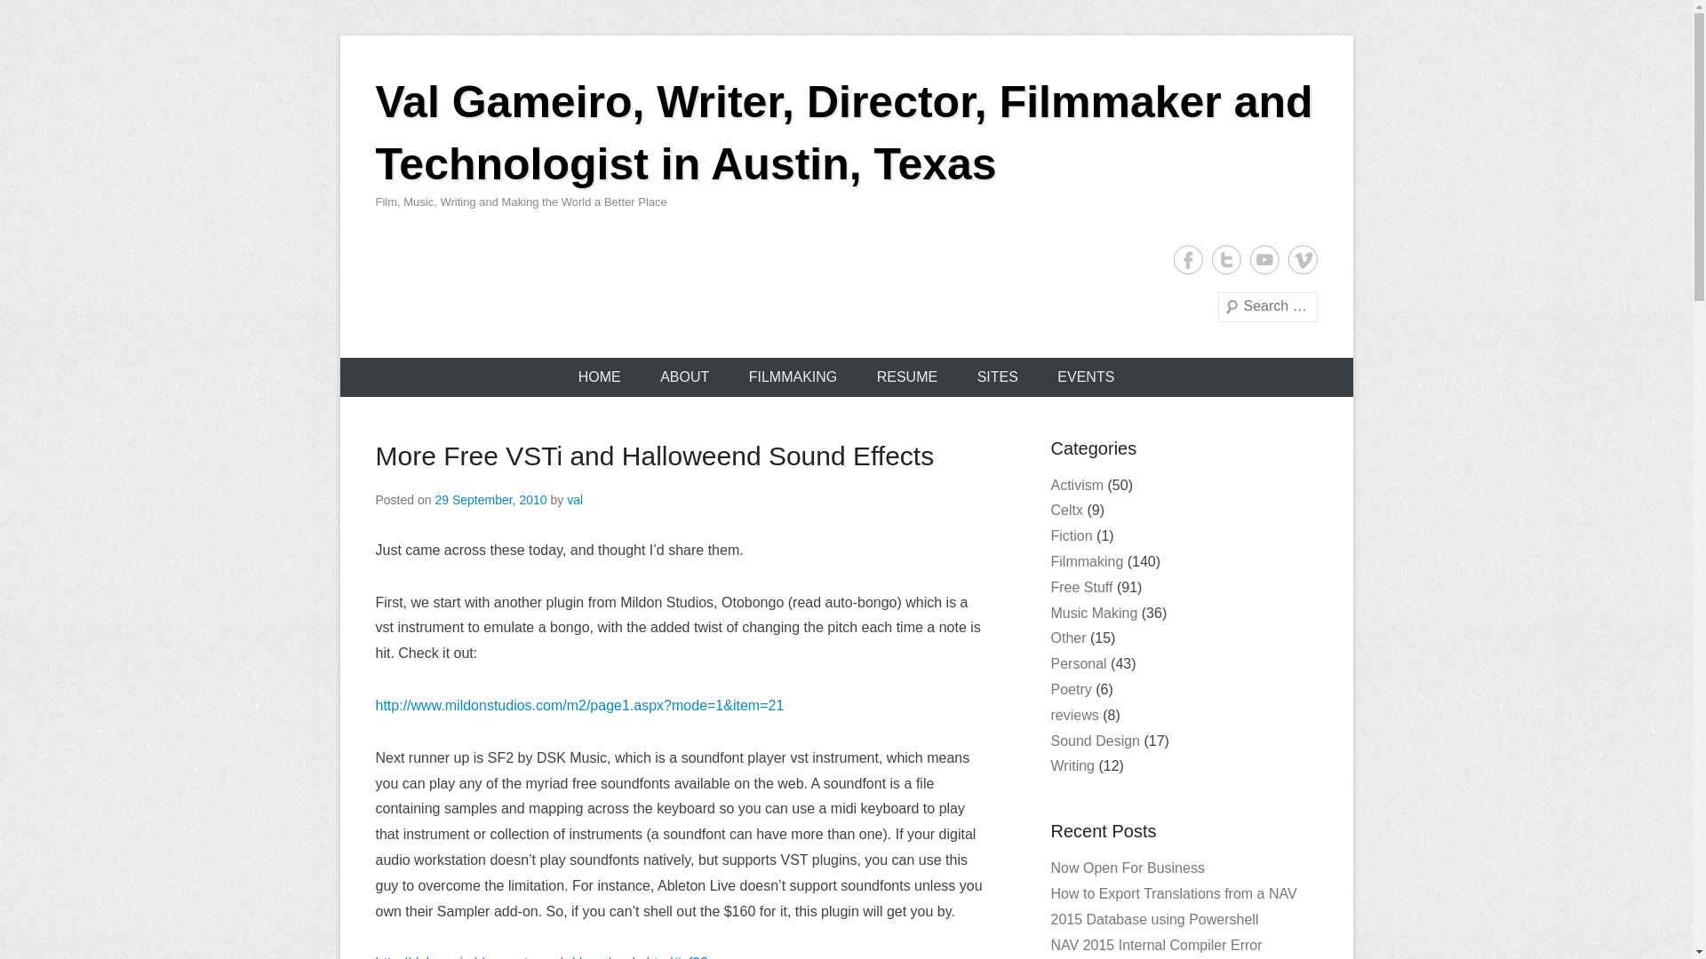  What do you see at coordinates (541, 957) in the screenshot?
I see `DSM Music` at bounding box center [541, 957].